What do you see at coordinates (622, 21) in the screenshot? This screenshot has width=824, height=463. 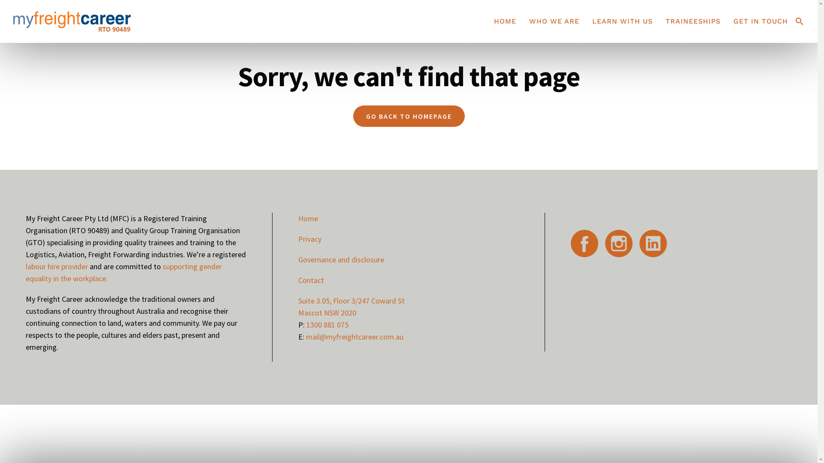 I see `LEARN WITH US` at bounding box center [622, 21].